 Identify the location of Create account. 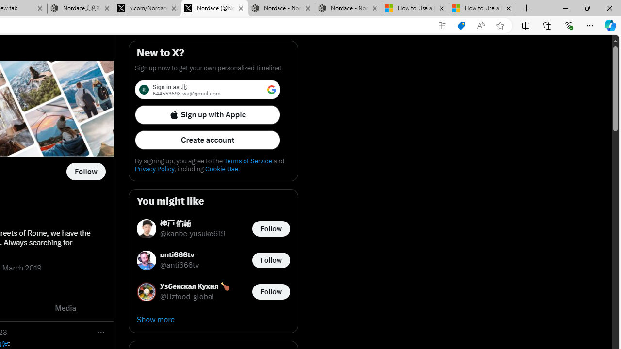
(208, 140).